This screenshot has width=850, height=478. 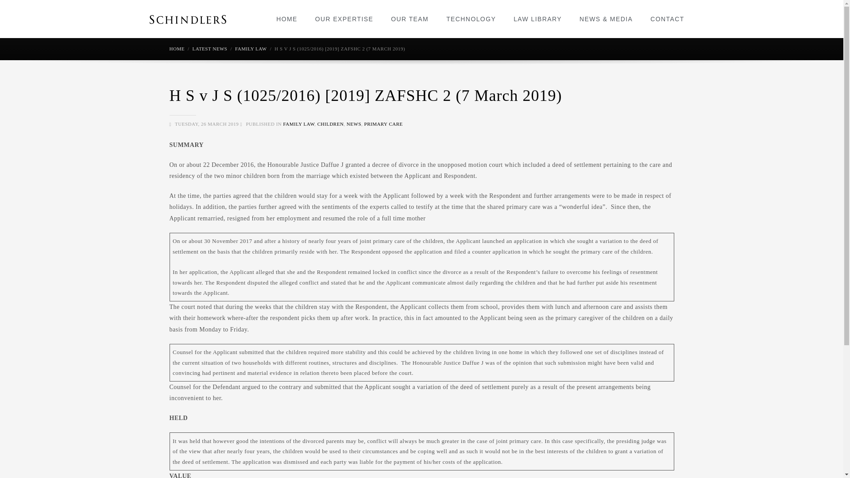 What do you see at coordinates (667, 19) in the screenshot?
I see `CONTACT` at bounding box center [667, 19].